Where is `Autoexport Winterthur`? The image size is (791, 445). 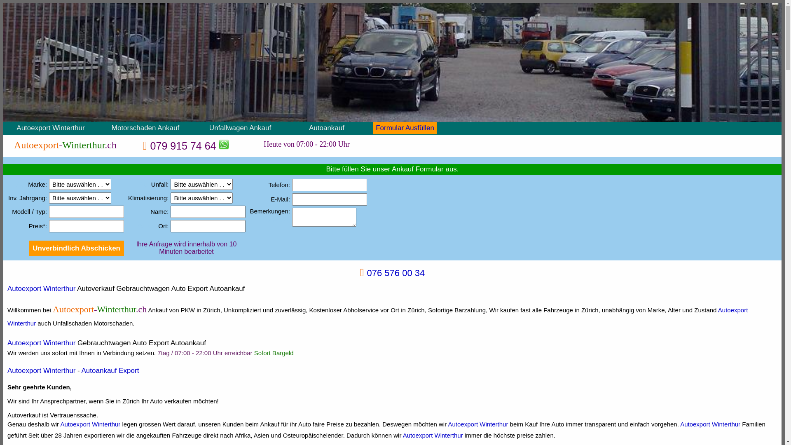 Autoexport Winterthur is located at coordinates (377, 316).